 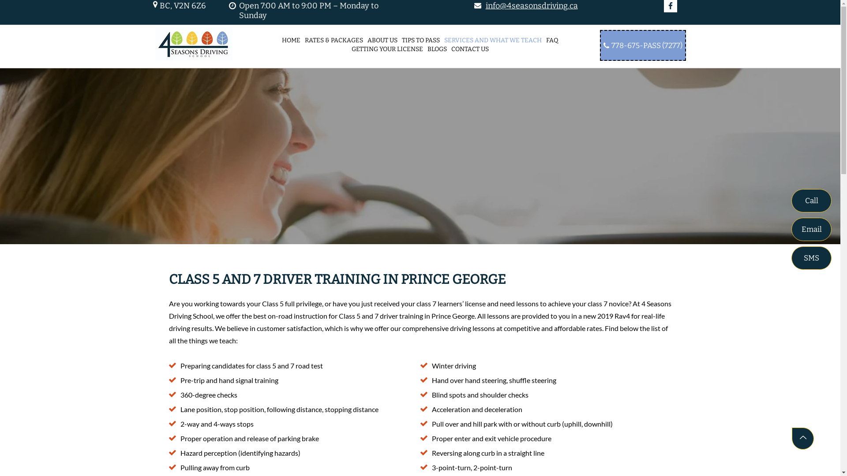 I want to click on SMS, so click(x=812, y=257).